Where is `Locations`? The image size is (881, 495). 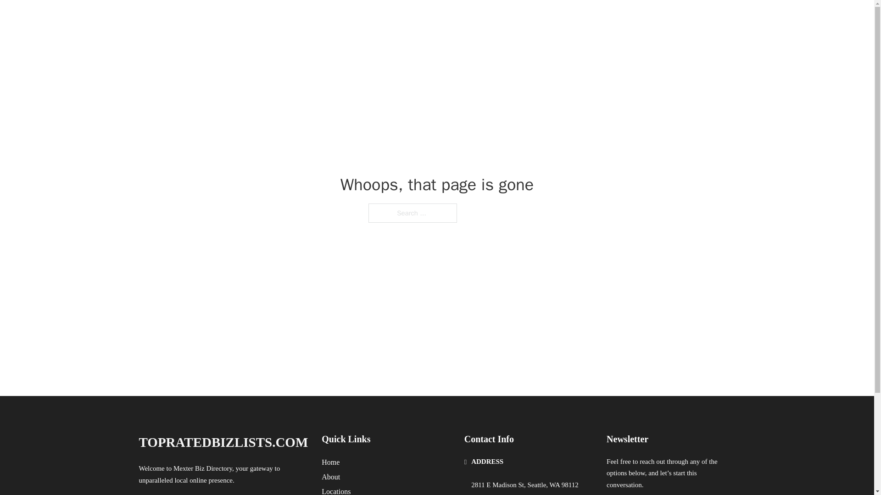
Locations is located at coordinates (336, 490).